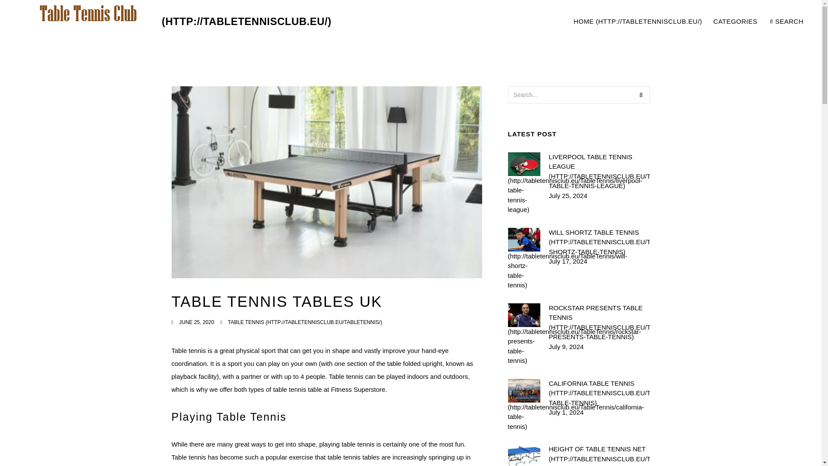 Image resolution: width=828 pixels, height=466 pixels. What do you see at coordinates (599, 322) in the screenshot?
I see `ROCKSTAR PRESENTS TABLE TENNIS` at bounding box center [599, 322].